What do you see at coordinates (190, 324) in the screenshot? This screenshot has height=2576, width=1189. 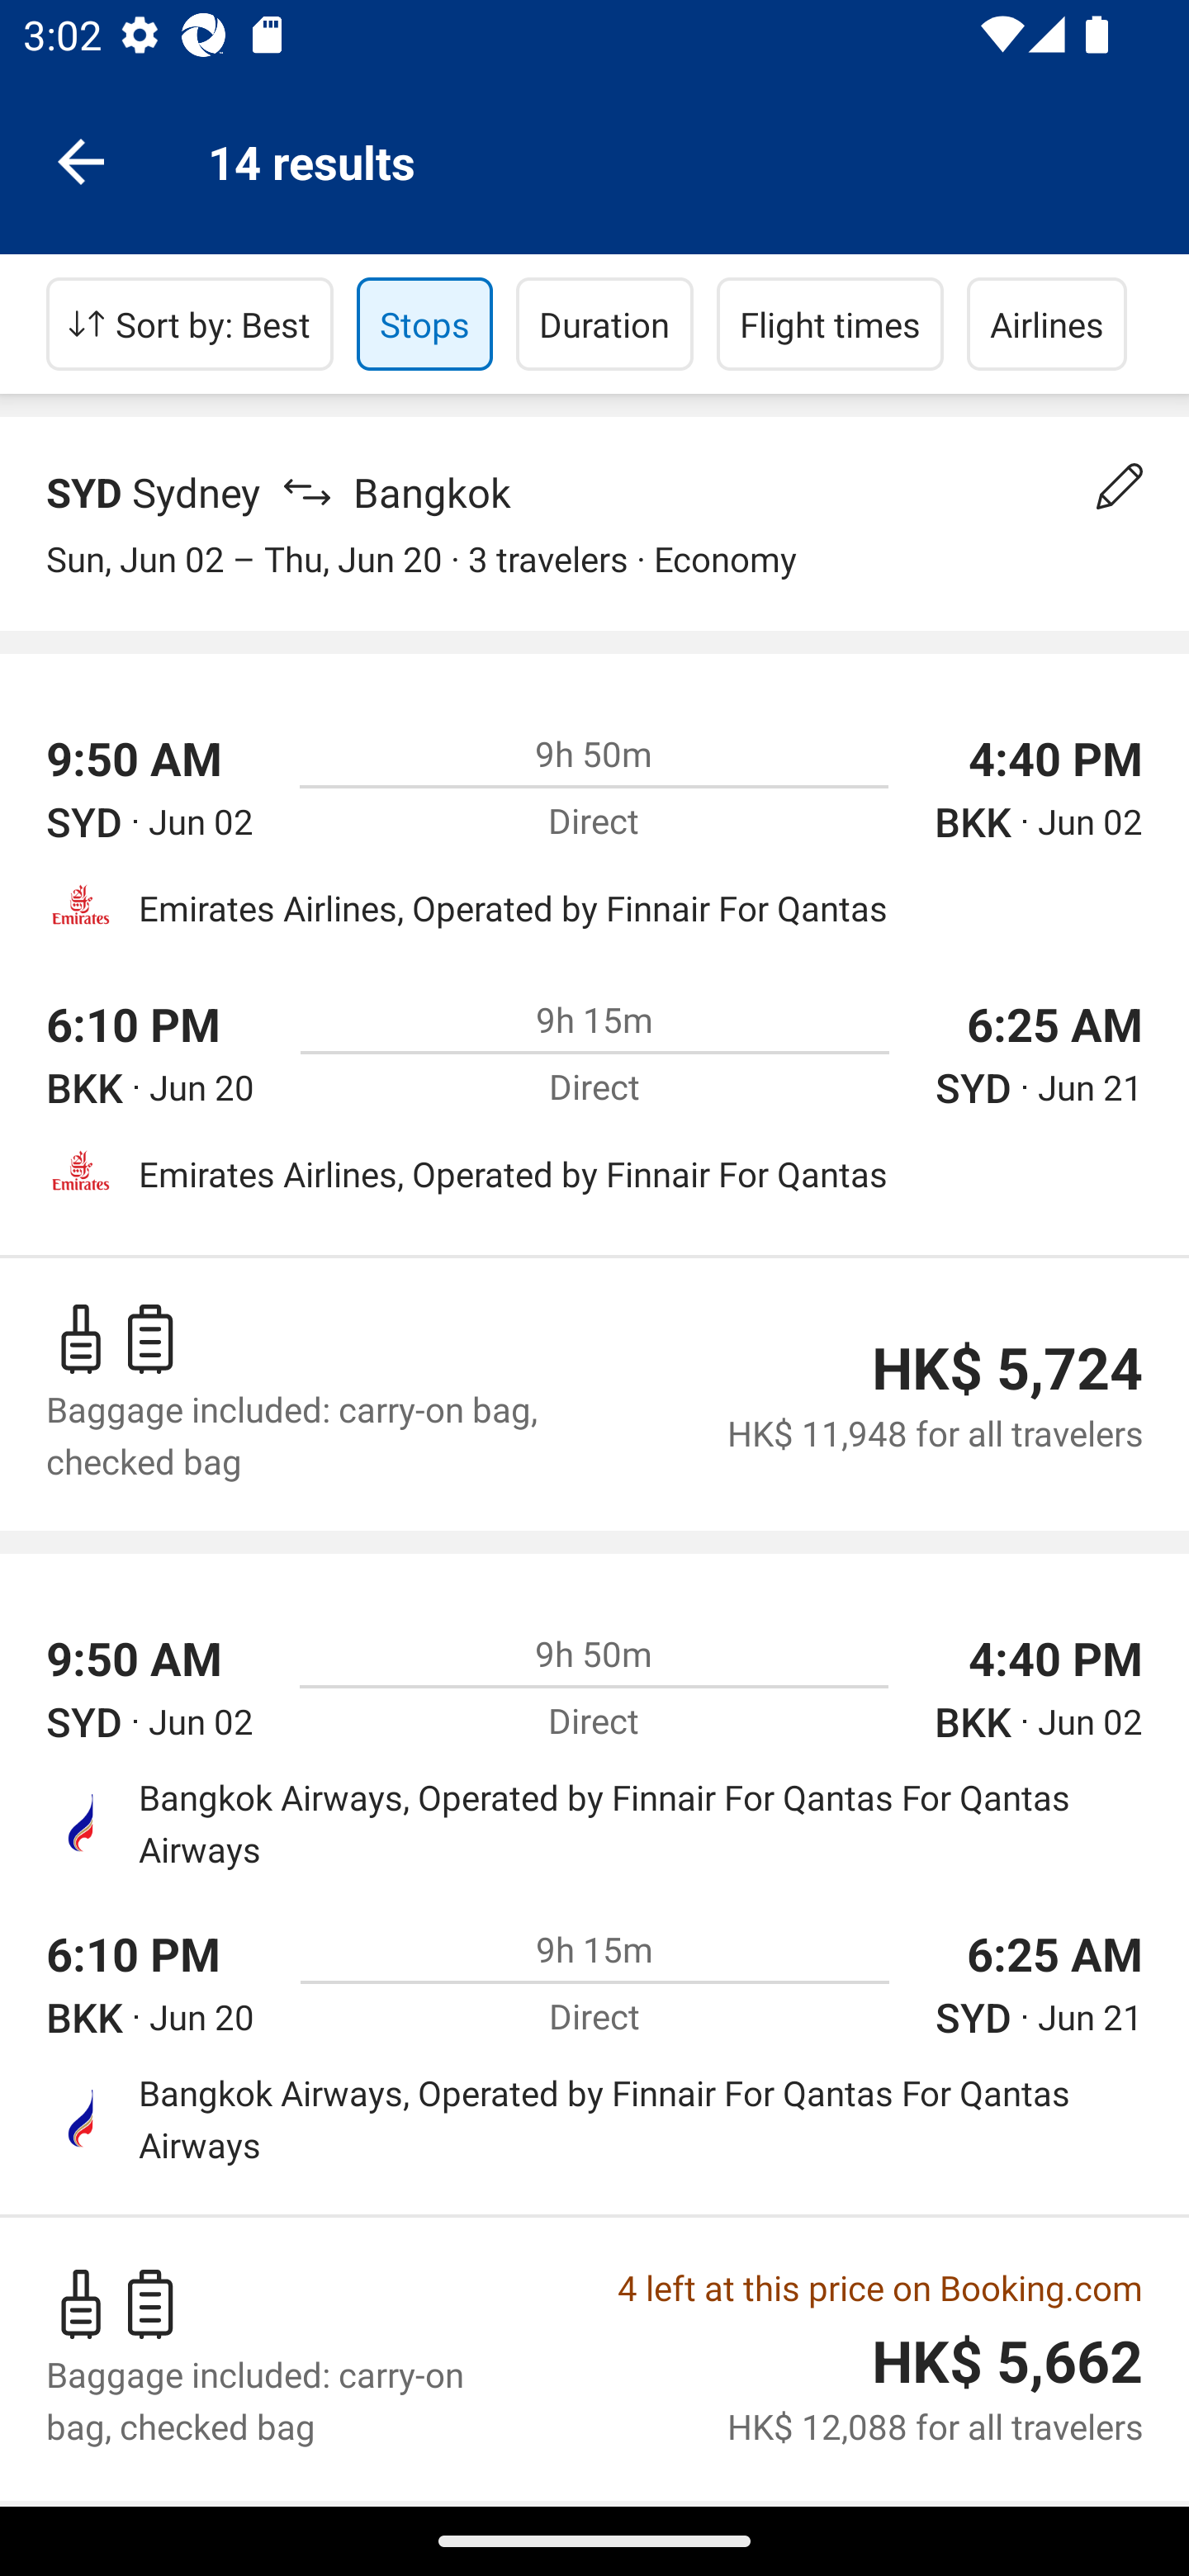 I see `Sort by: Best` at bounding box center [190, 324].